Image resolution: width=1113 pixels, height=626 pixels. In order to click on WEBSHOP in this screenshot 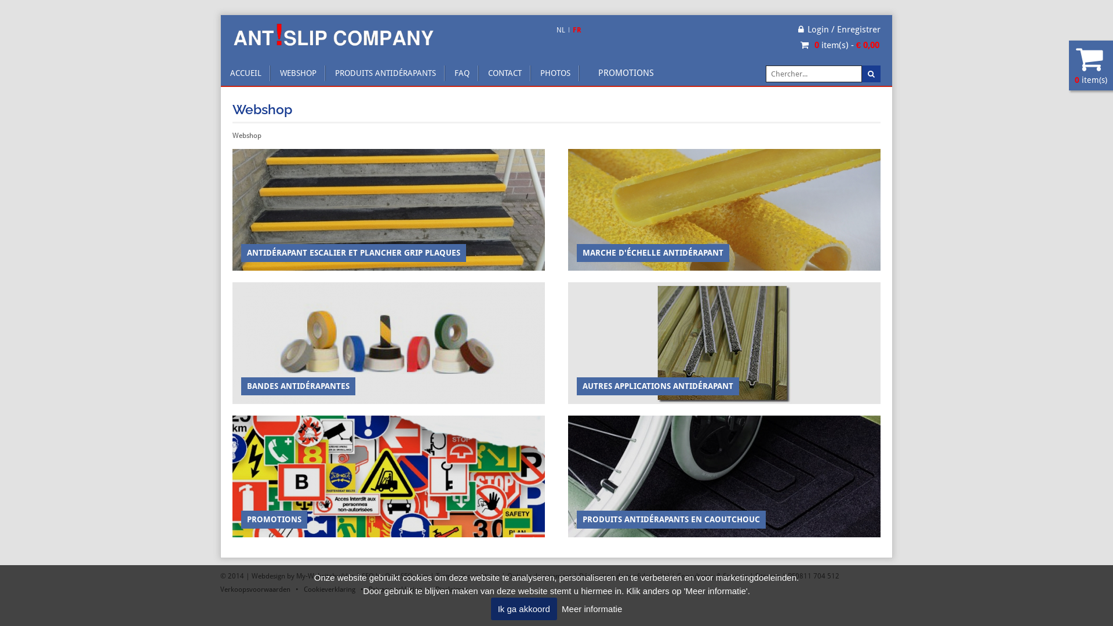, I will do `click(298, 73)`.